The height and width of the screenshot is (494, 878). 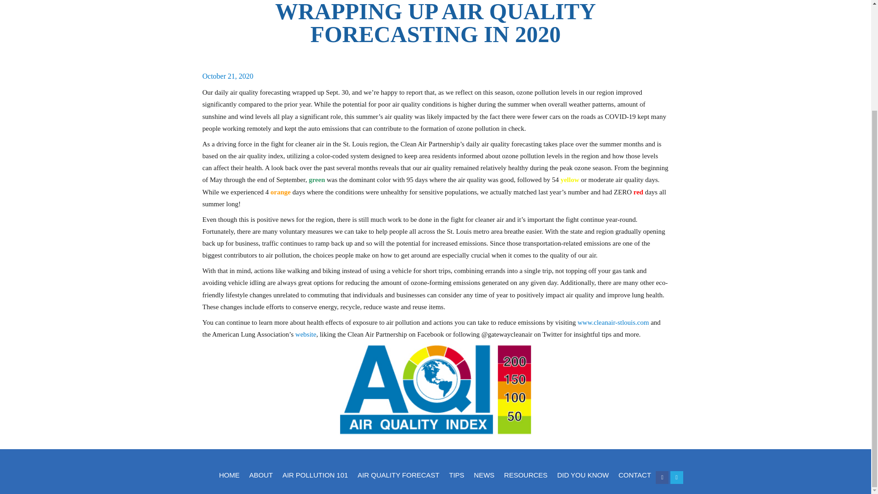 What do you see at coordinates (261, 475) in the screenshot?
I see `ABOUT` at bounding box center [261, 475].